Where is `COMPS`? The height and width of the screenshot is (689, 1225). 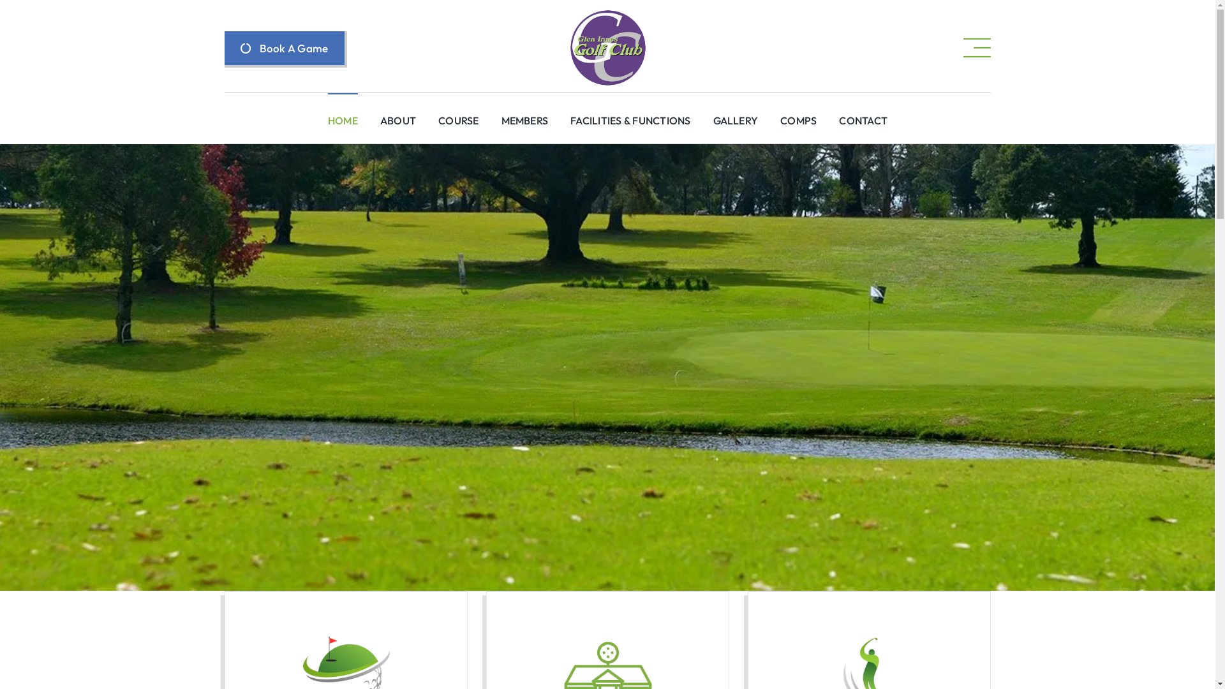
COMPS is located at coordinates (799, 114).